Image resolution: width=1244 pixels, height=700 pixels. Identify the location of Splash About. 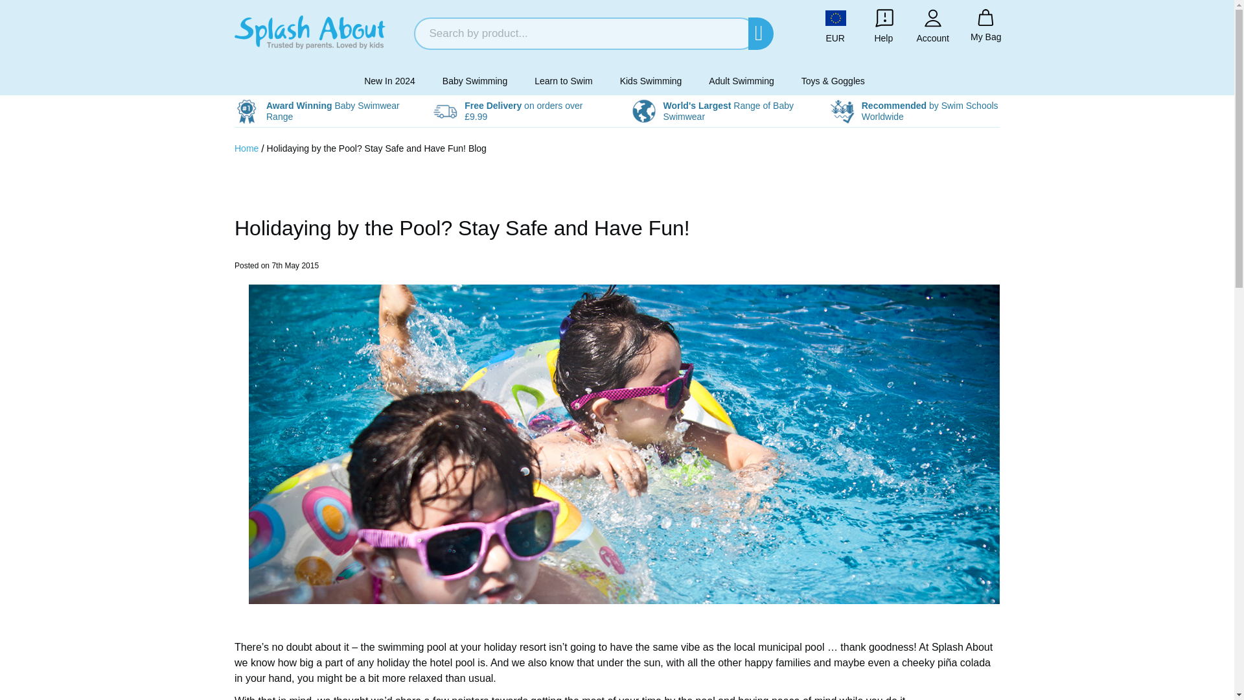
(319, 32).